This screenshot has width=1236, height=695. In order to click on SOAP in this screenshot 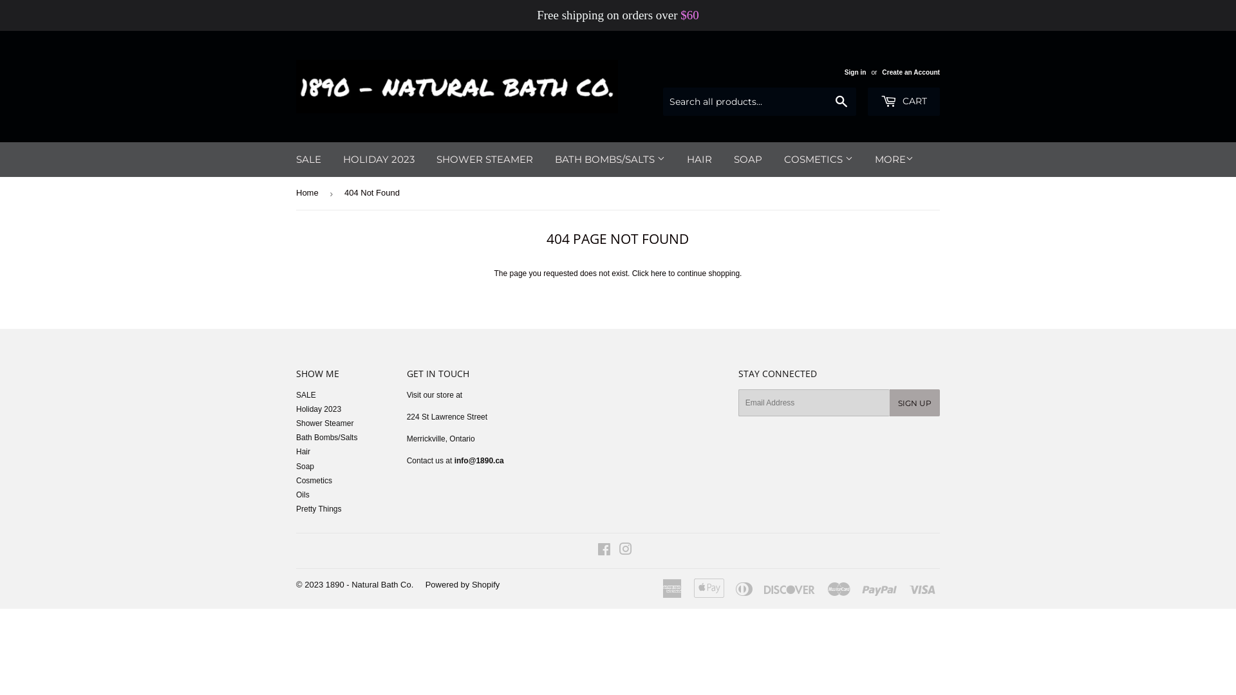, I will do `click(748, 160)`.